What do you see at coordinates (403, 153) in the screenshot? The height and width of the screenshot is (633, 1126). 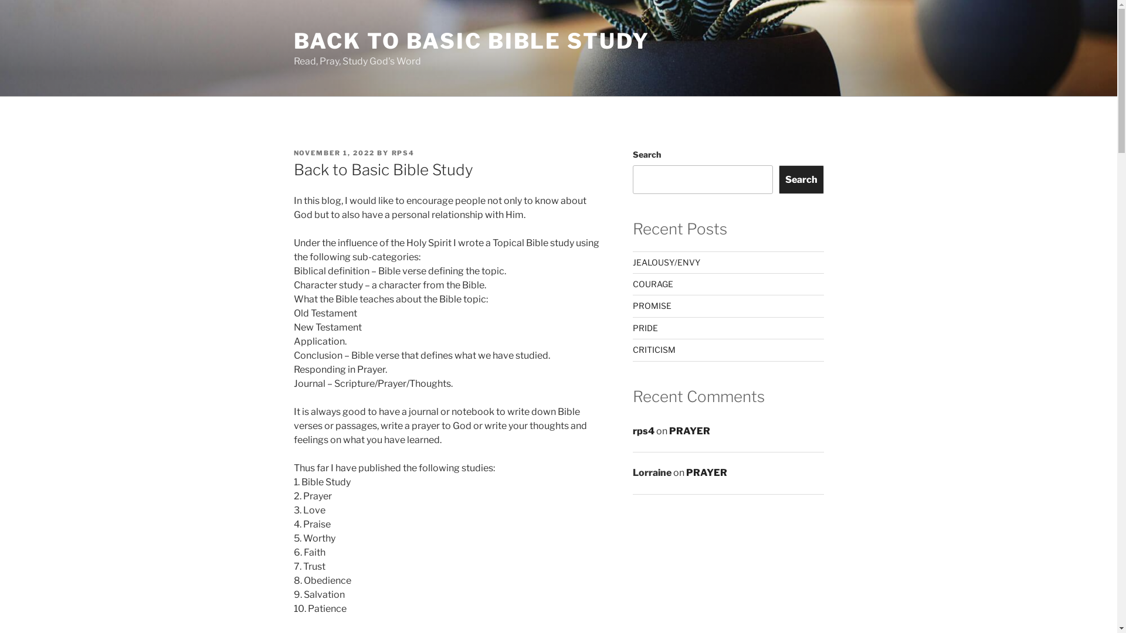 I see `RPS4` at bounding box center [403, 153].